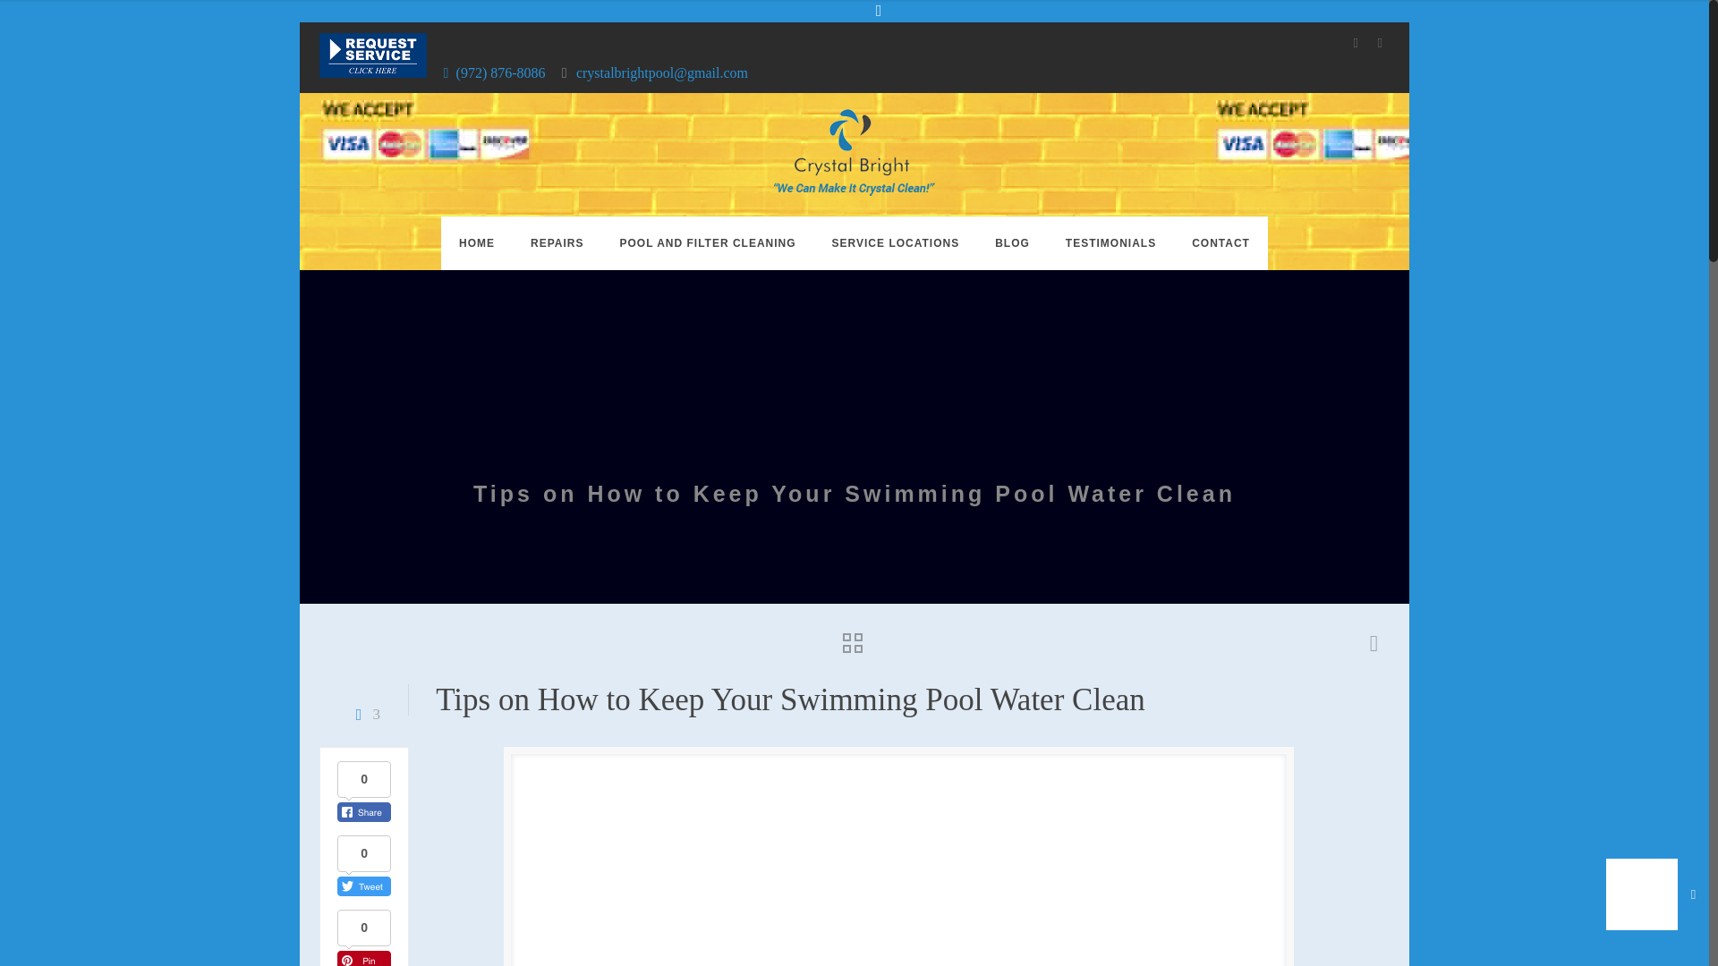 Image resolution: width=1718 pixels, height=966 pixels. Describe the element at coordinates (1380, 43) in the screenshot. I see `Twitter` at that location.